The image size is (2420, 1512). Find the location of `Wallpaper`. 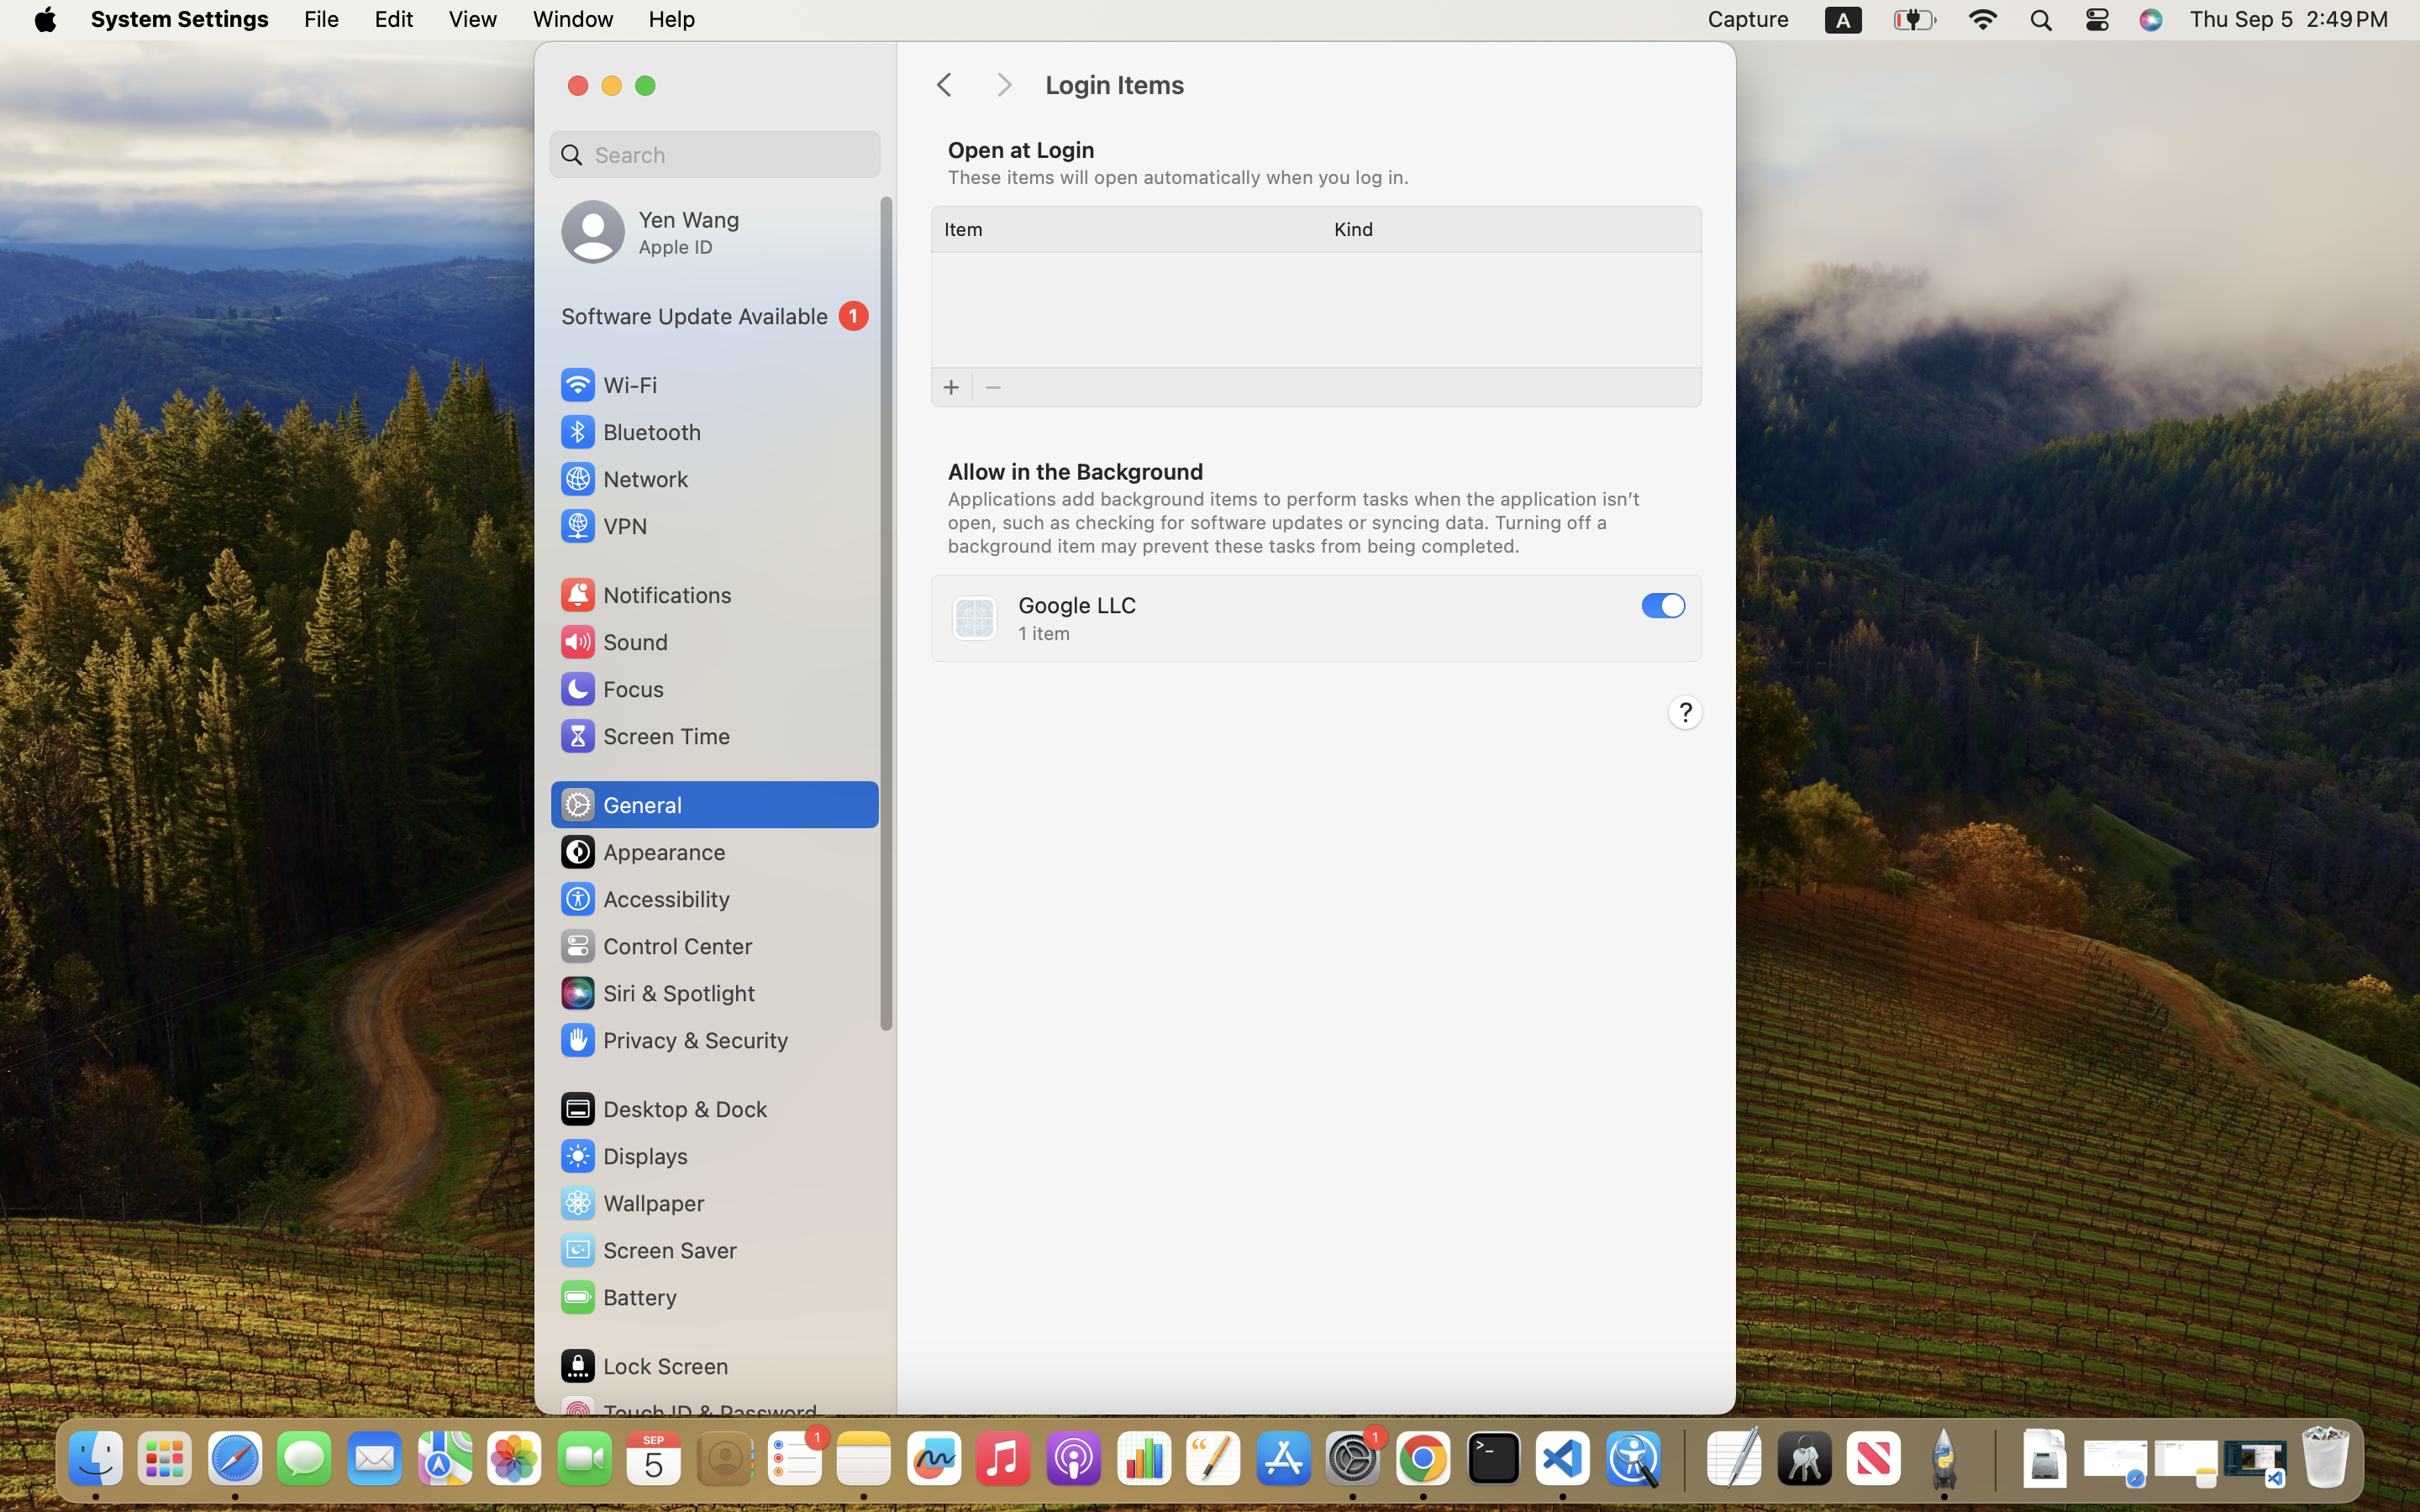

Wallpaper is located at coordinates (631, 1203).